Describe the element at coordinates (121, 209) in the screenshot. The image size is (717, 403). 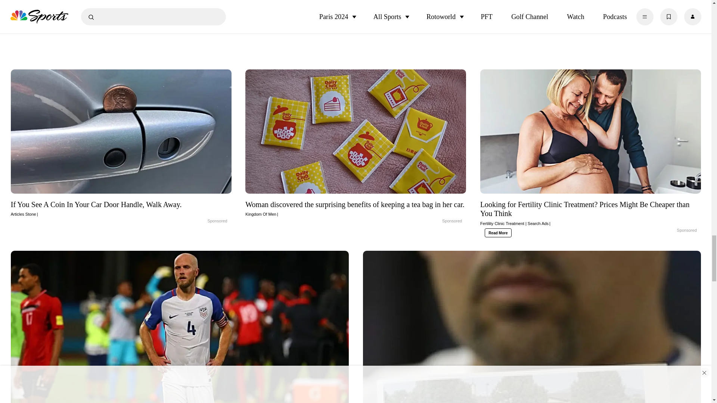
I see `If You See A Coin In Your Car Door Handle, Walk Away.` at that location.